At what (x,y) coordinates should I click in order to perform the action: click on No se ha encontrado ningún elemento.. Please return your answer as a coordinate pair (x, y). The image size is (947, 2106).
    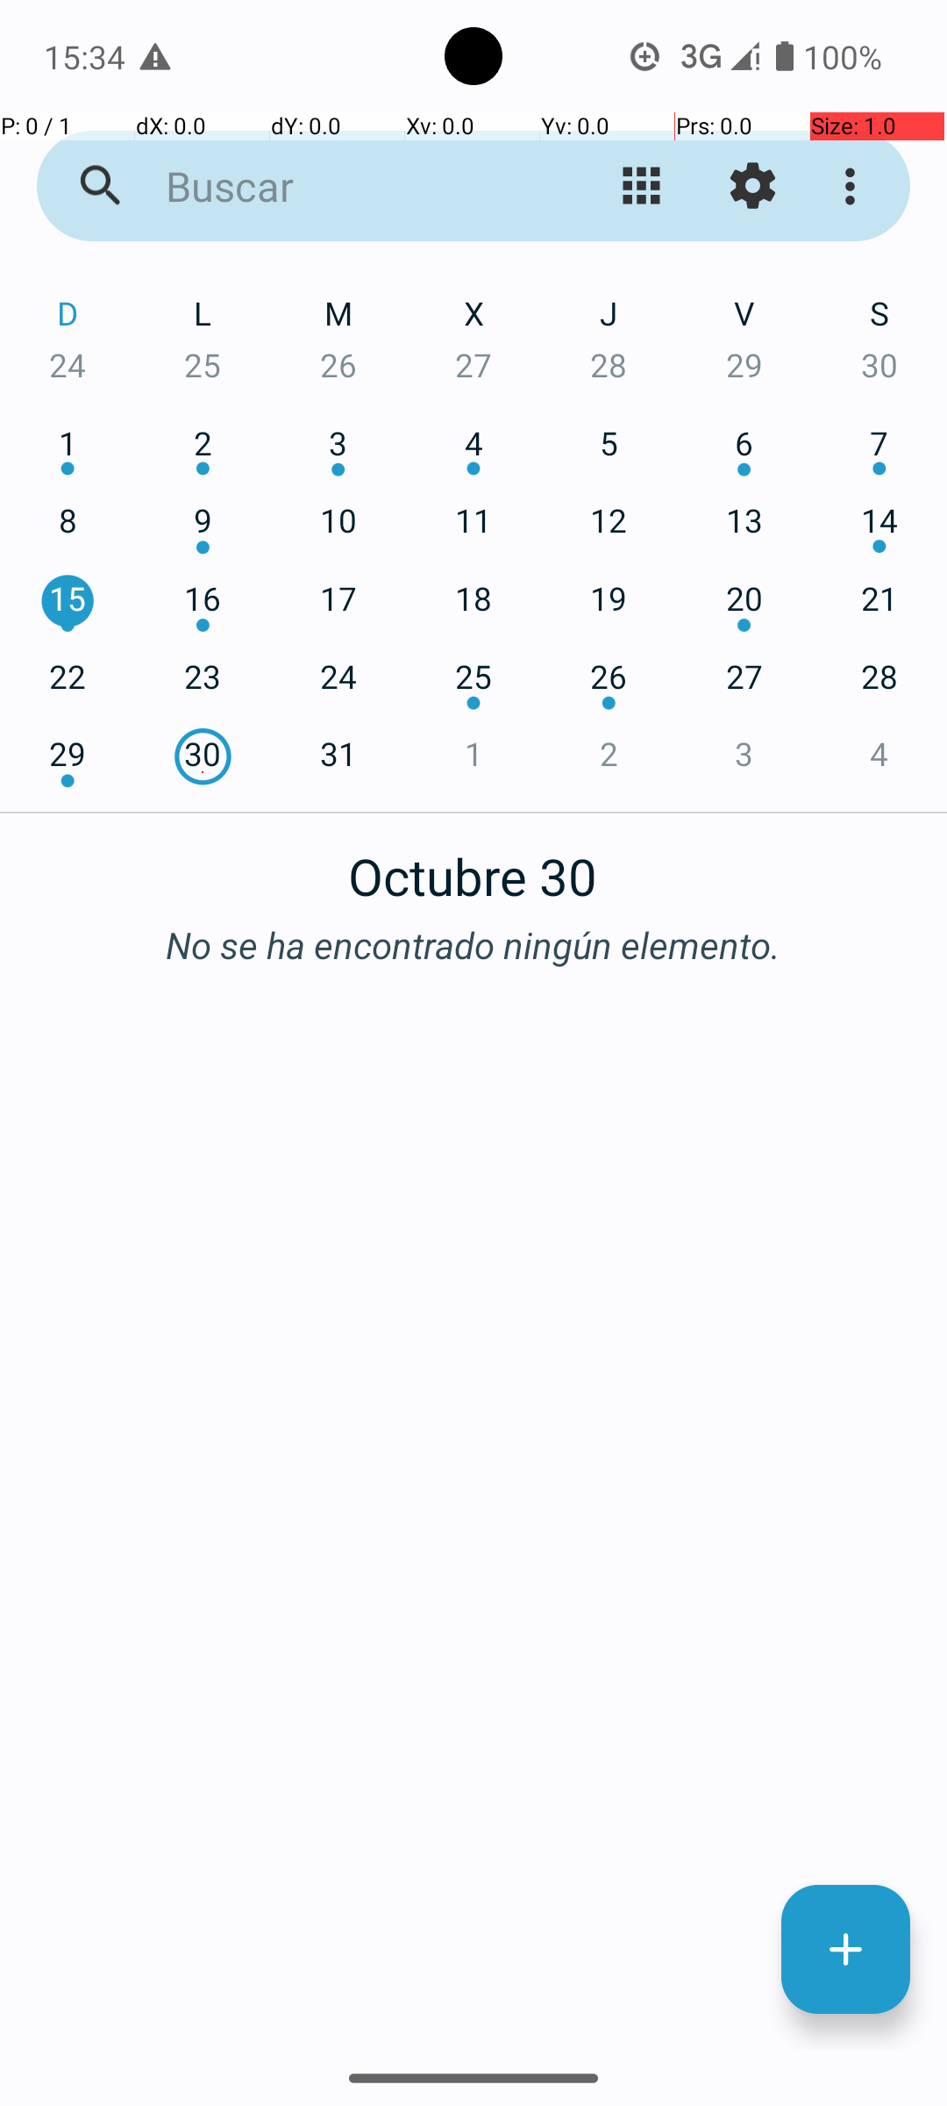
    Looking at the image, I should click on (473, 944).